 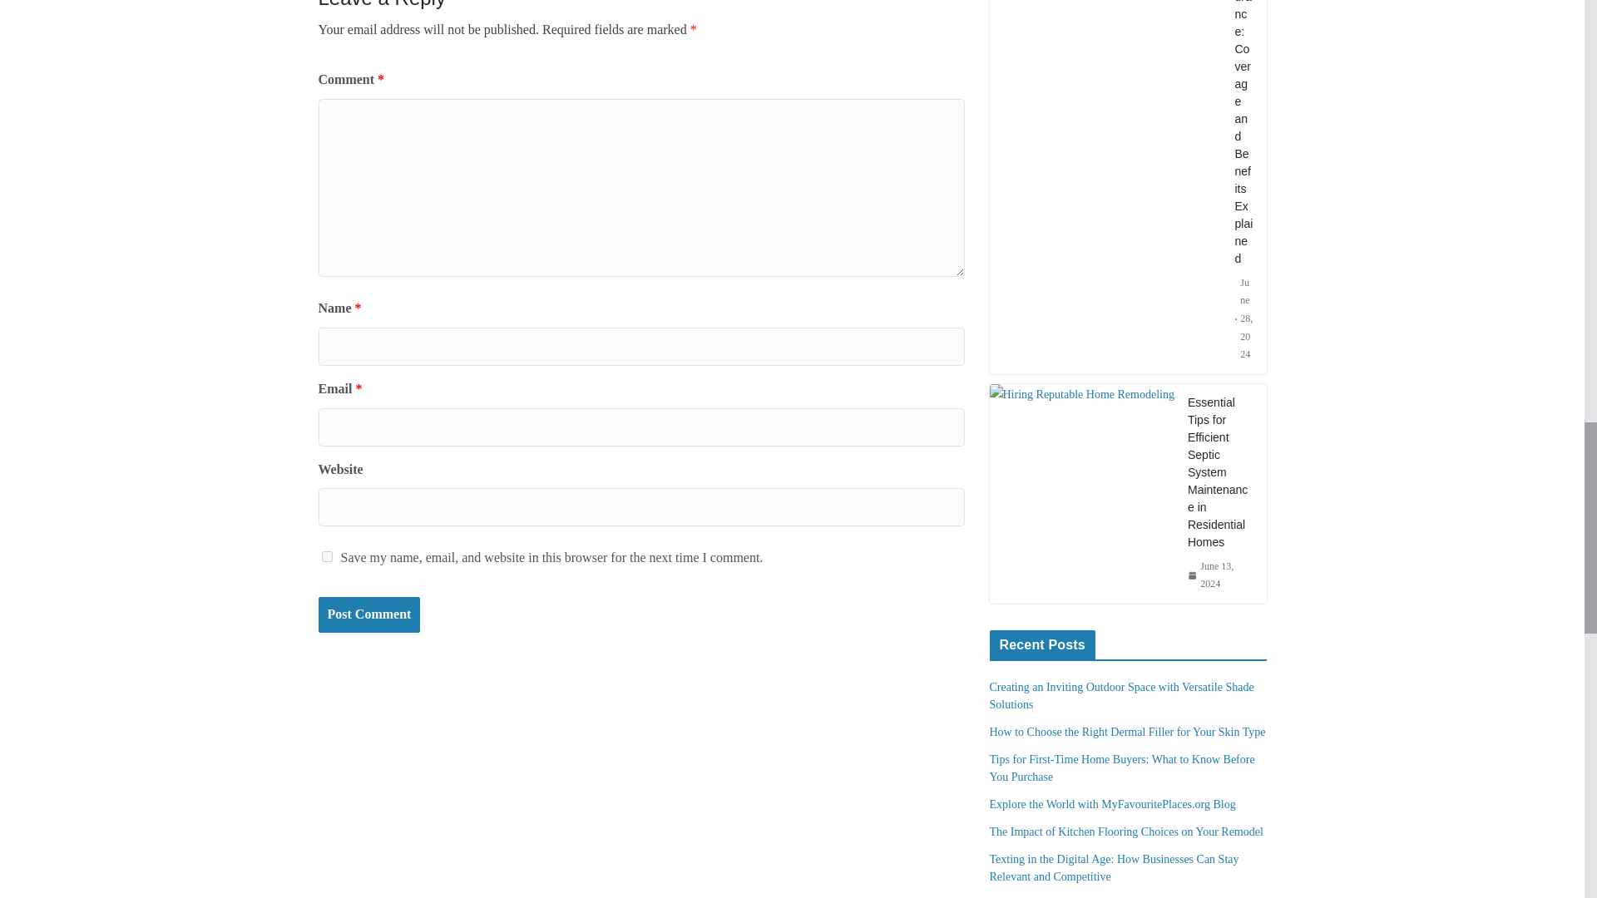 I want to click on yes, so click(x=326, y=557).